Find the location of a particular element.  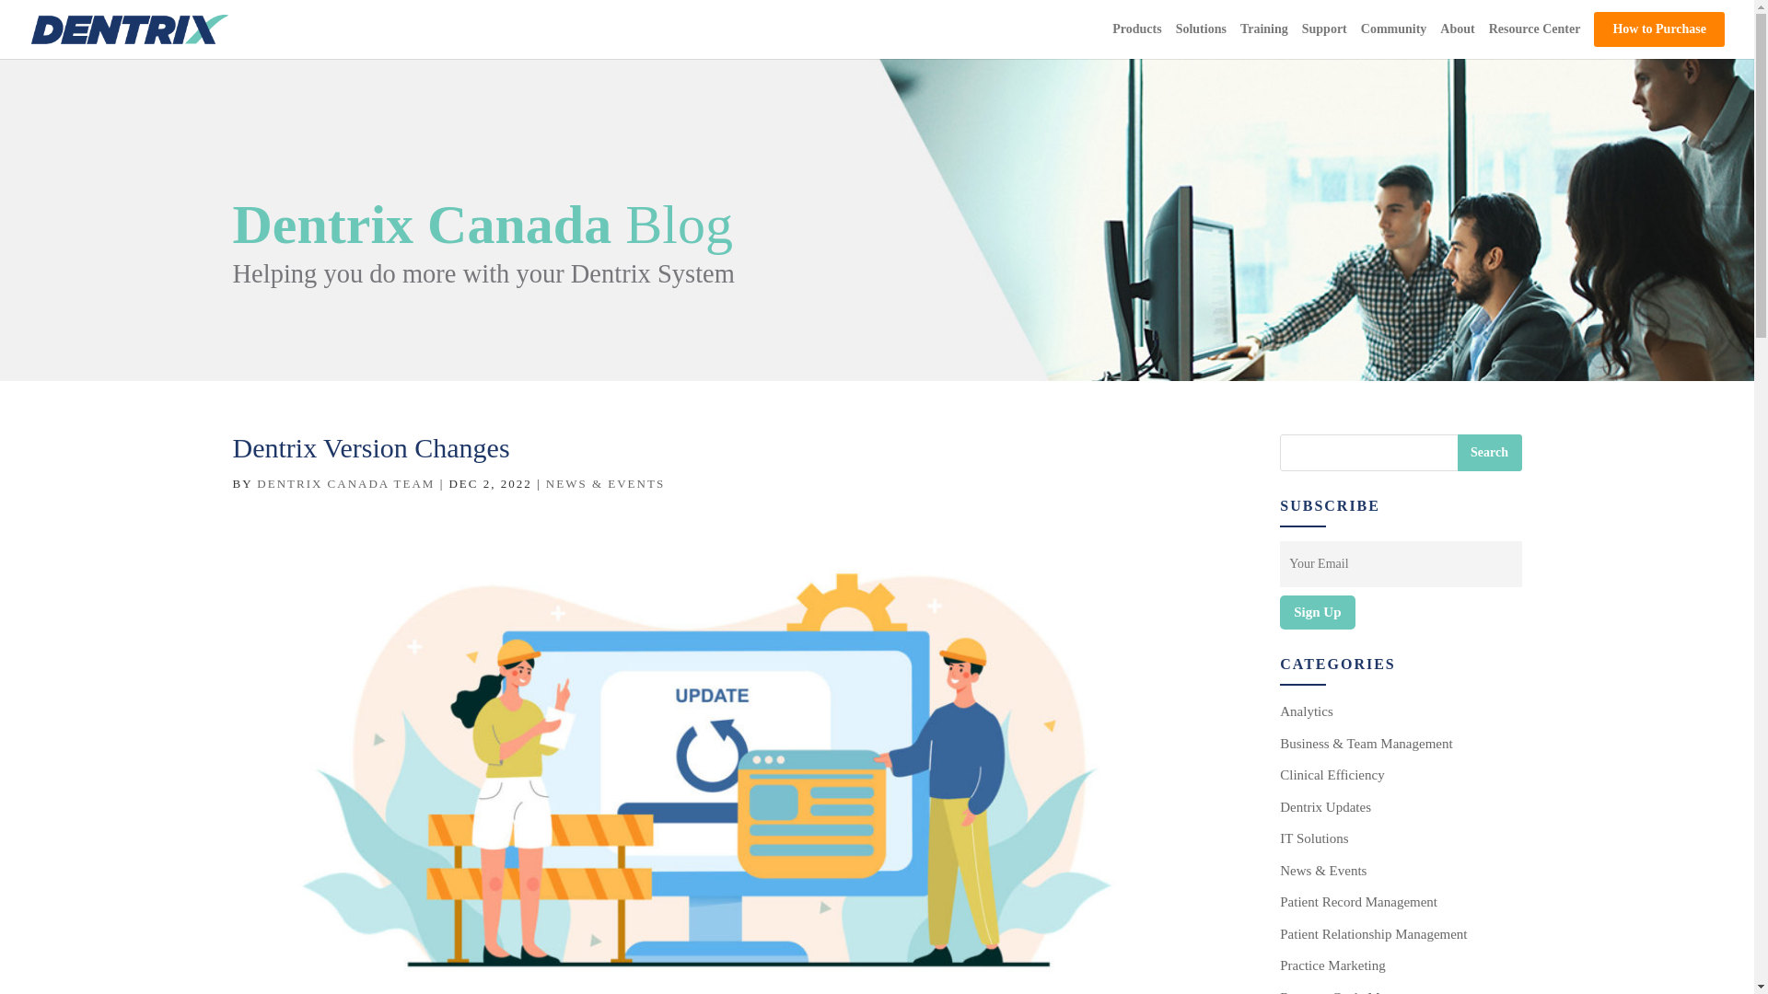

Training is located at coordinates (1264, 40).